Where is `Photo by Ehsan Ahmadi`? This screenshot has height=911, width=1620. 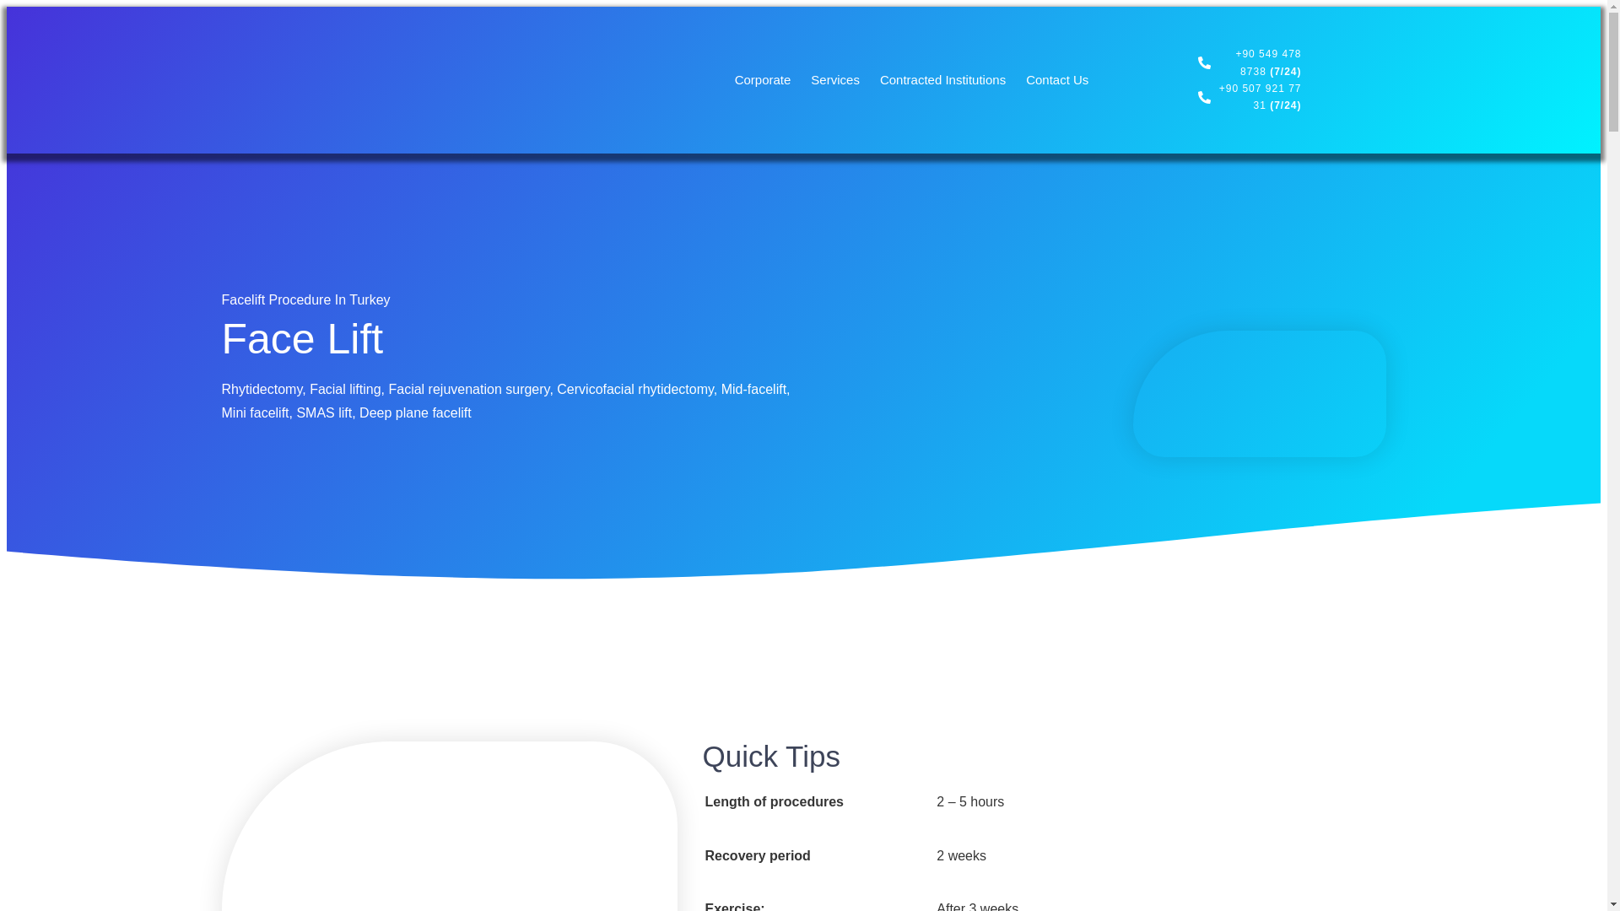 Photo by Ehsan Ahmadi is located at coordinates (1259, 394).